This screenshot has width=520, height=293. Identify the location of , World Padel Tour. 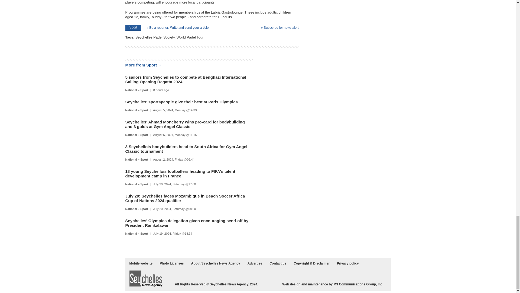
(189, 37).